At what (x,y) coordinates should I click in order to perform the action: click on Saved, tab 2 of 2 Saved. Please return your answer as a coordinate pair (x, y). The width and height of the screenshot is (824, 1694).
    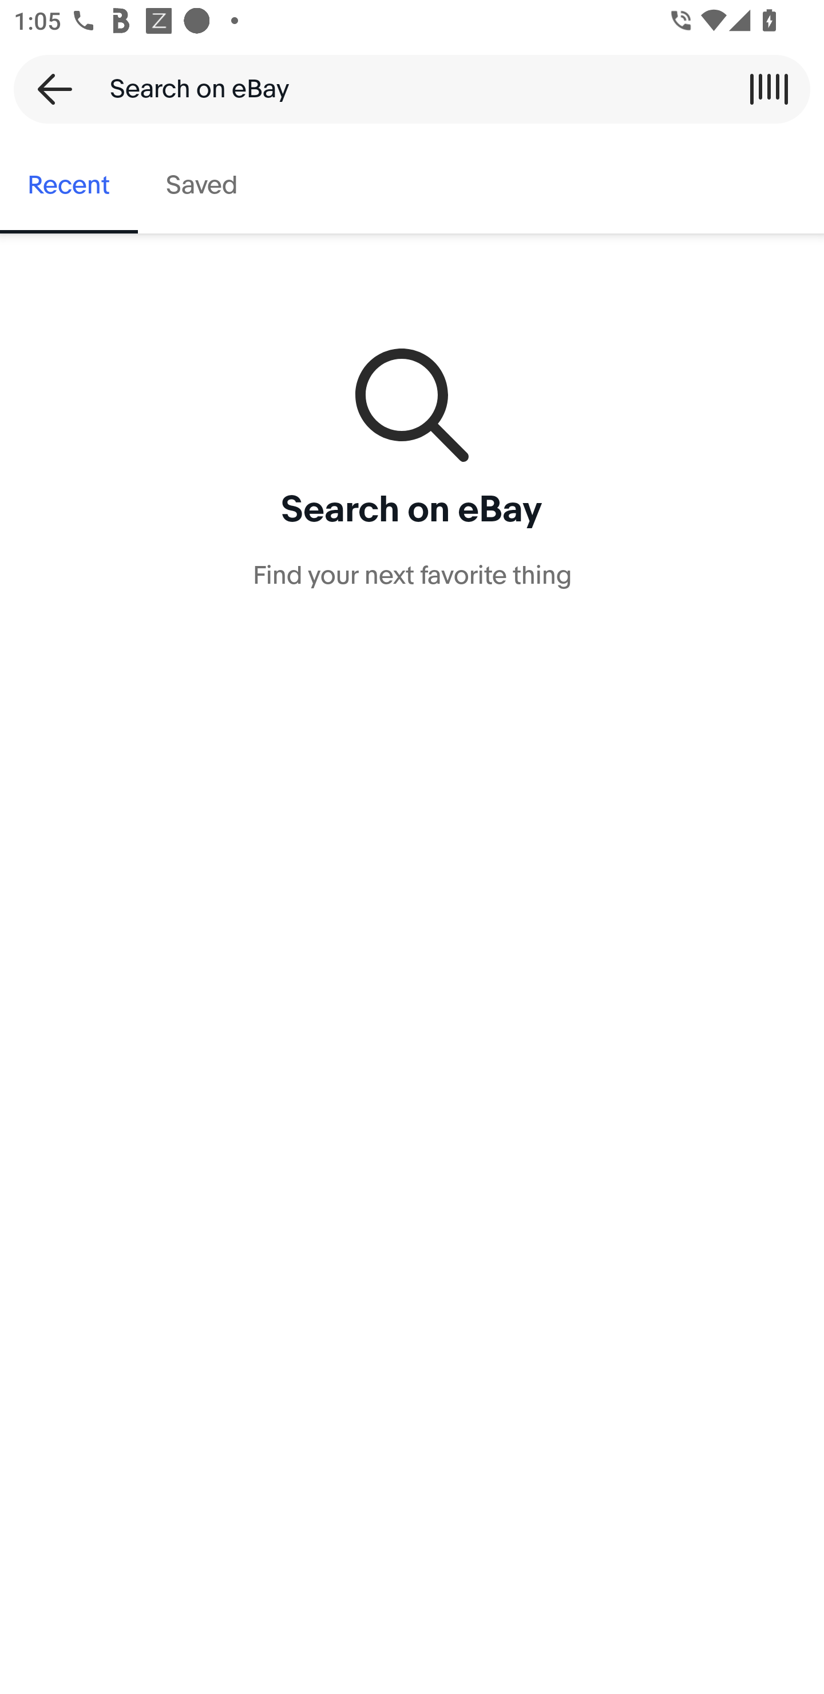
    Looking at the image, I should click on (201, 185).